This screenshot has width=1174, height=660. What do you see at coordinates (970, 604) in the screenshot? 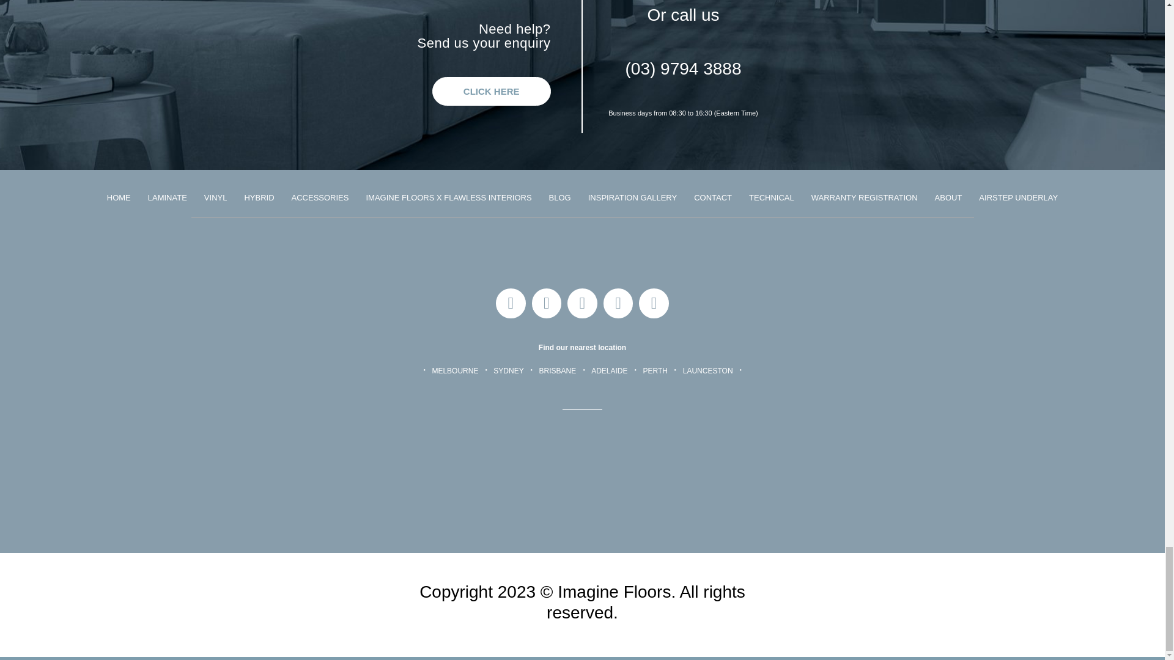
I see `Collective Action green` at bounding box center [970, 604].